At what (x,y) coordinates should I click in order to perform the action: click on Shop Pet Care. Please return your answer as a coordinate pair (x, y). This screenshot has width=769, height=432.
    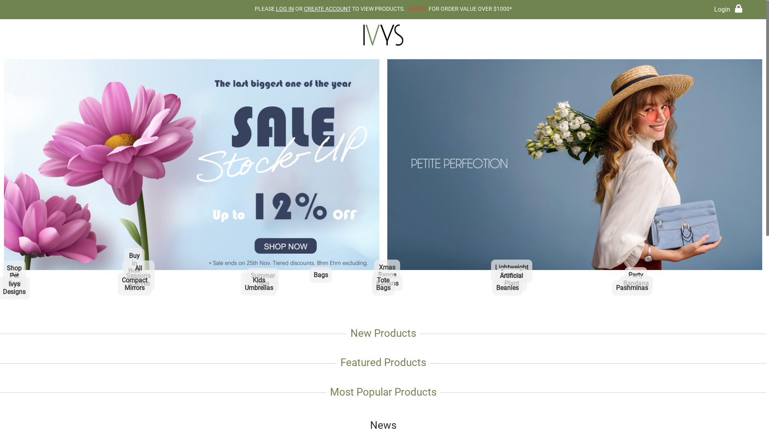
    Looking at the image, I should click on (14, 295).